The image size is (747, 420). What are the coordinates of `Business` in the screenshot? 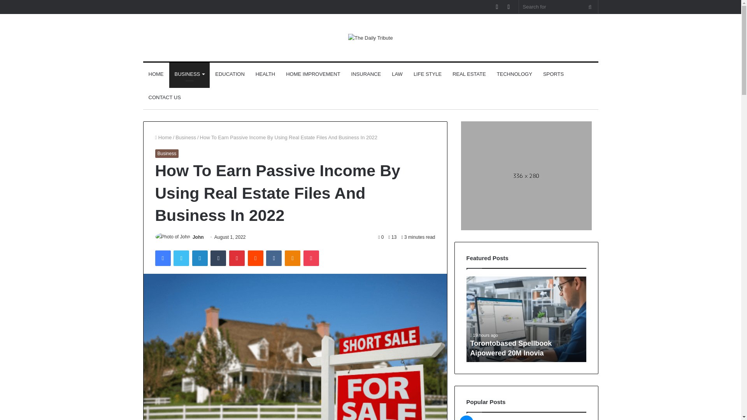 It's located at (186, 137).